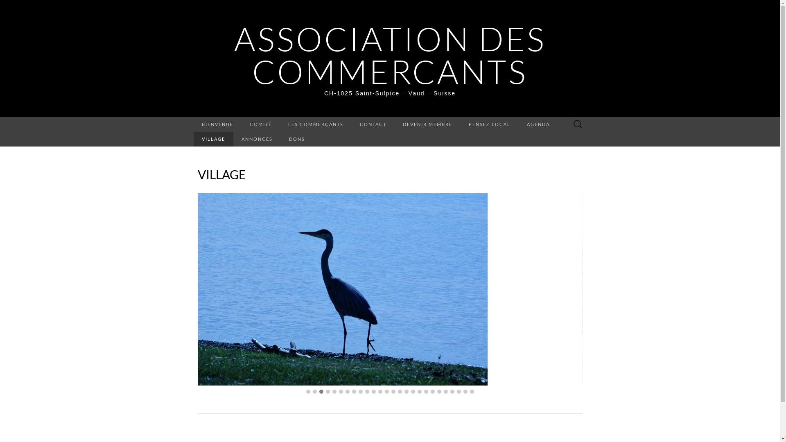 Image resolution: width=786 pixels, height=442 pixels. What do you see at coordinates (489, 124) in the screenshot?
I see `PENSEZ LOCAL` at bounding box center [489, 124].